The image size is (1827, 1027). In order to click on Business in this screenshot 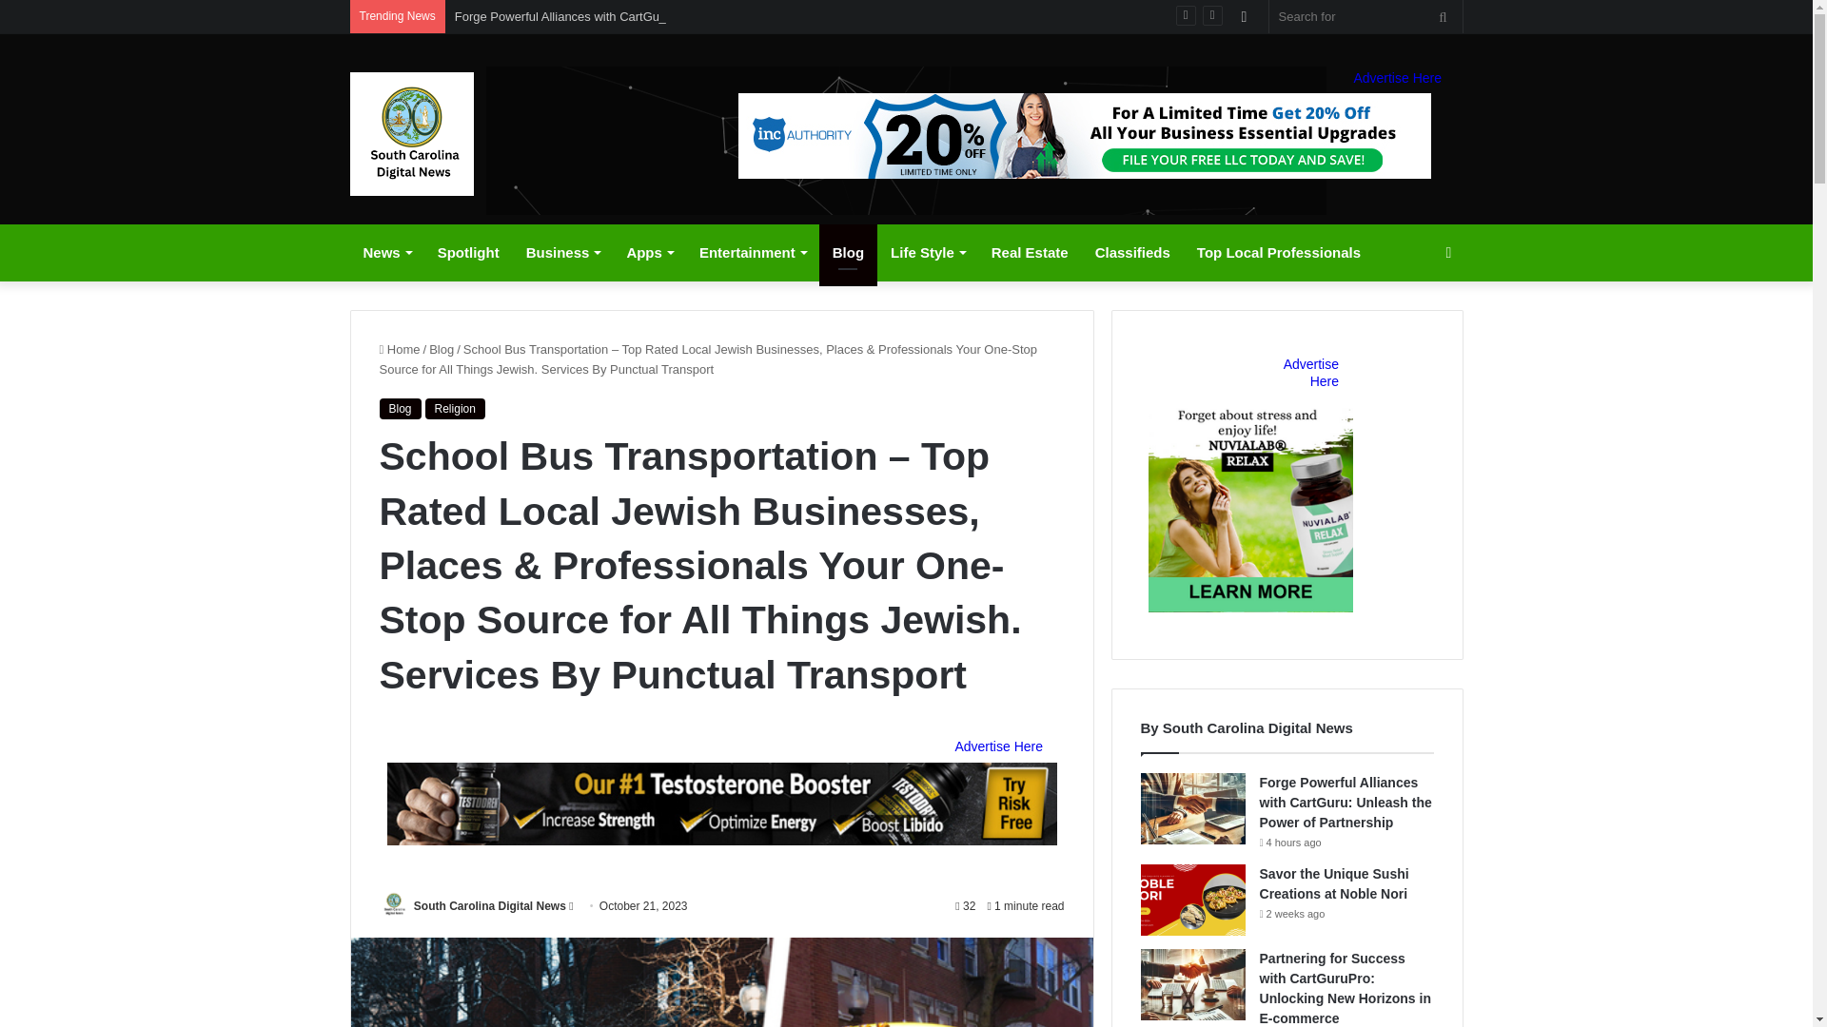, I will do `click(563, 253)`.